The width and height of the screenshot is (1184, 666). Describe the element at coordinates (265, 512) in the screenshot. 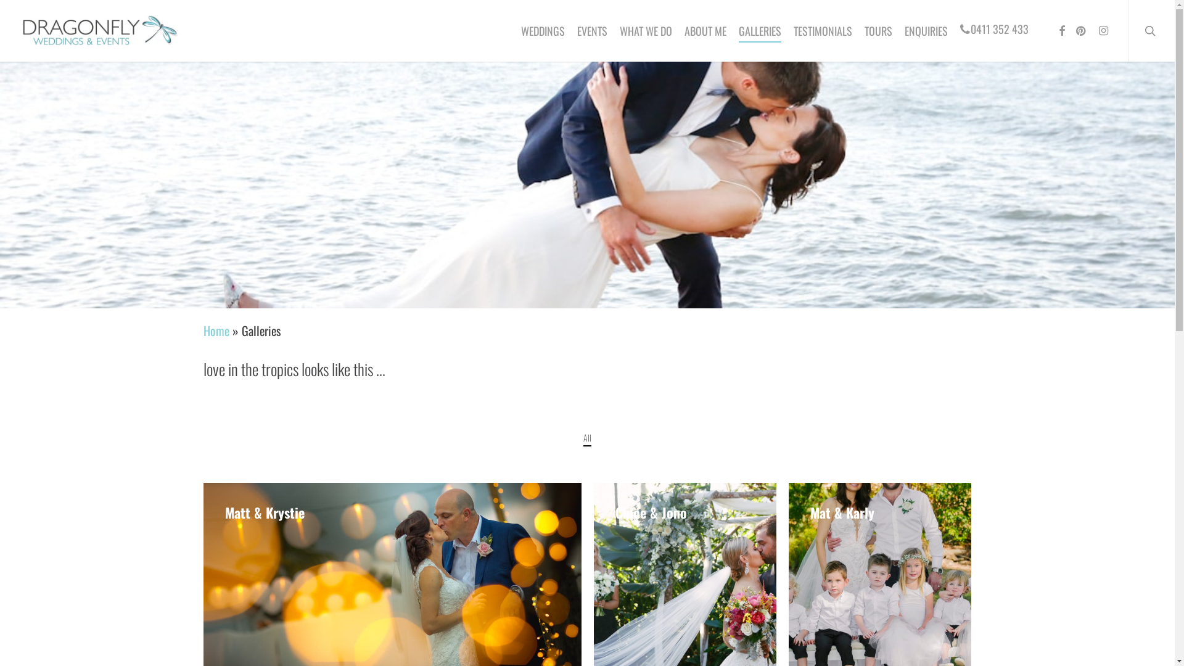

I see `Matt & Krystie` at that location.